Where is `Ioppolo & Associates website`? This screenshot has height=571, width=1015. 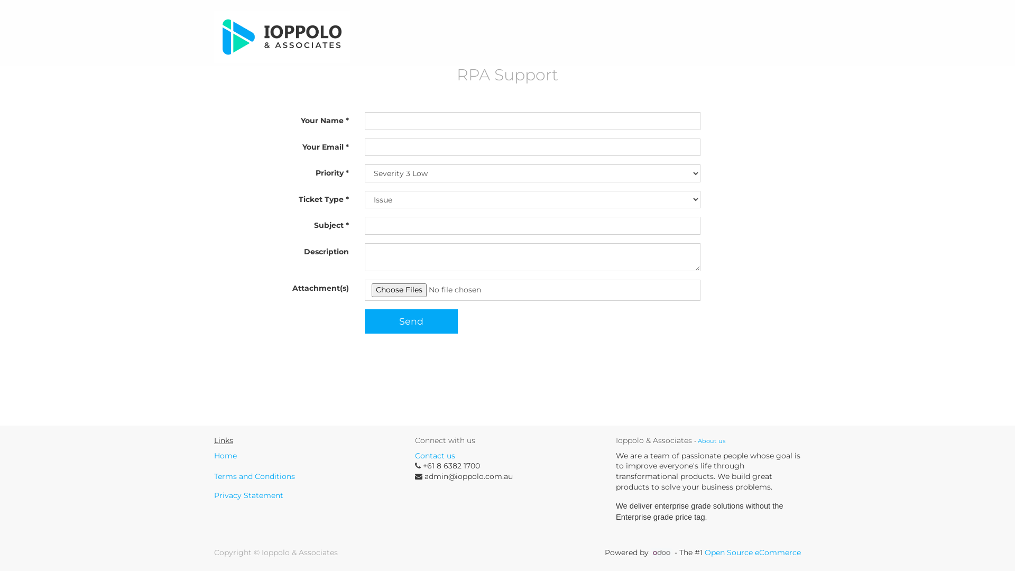
Ioppolo & Associates website is located at coordinates (282, 37).